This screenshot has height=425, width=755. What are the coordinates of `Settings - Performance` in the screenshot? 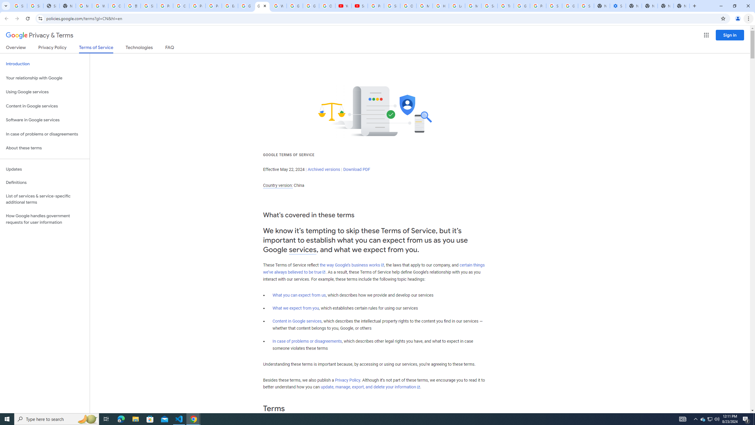 It's located at (618, 6).